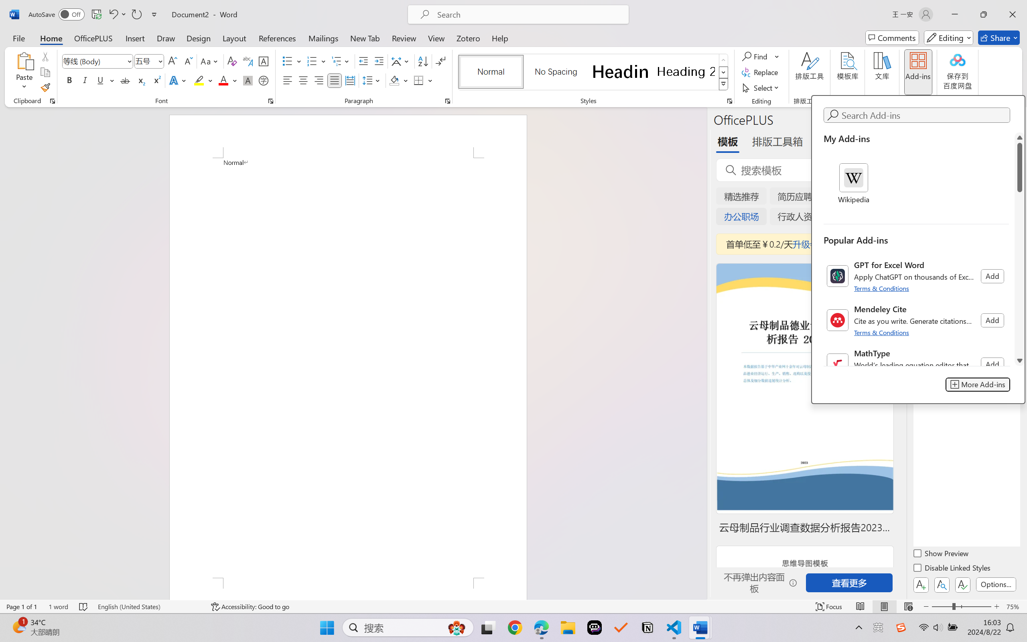 This screenshot has height=642, width=1027. I want to click on Office Clipboard..., so click(52, 101).